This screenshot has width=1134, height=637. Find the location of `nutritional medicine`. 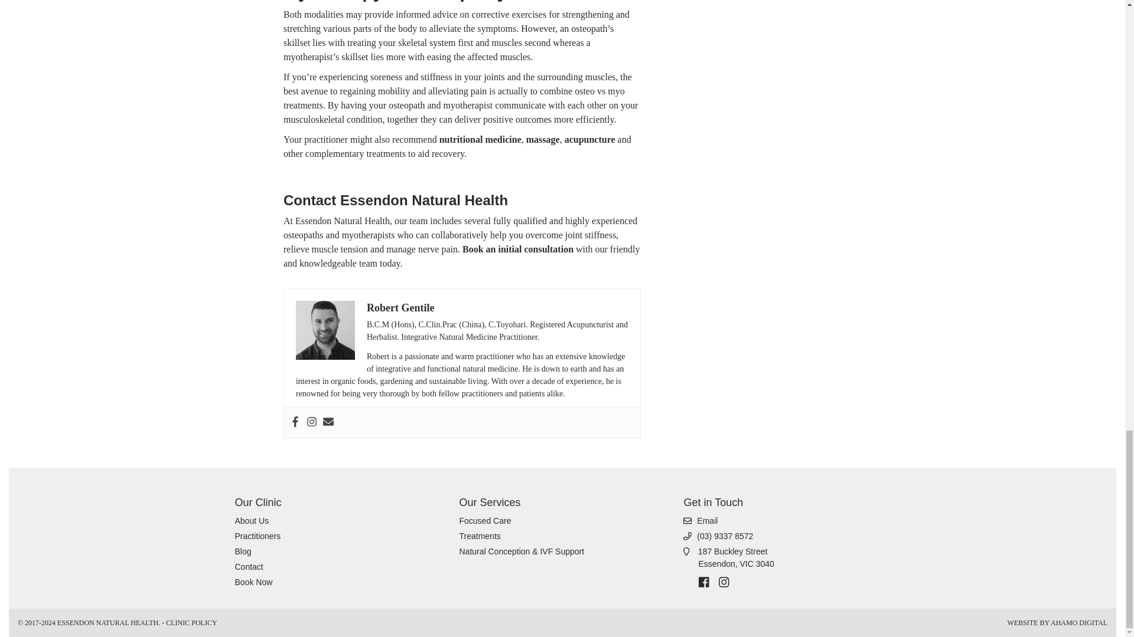

nutritional medicine is located at coordinates (243, 551).